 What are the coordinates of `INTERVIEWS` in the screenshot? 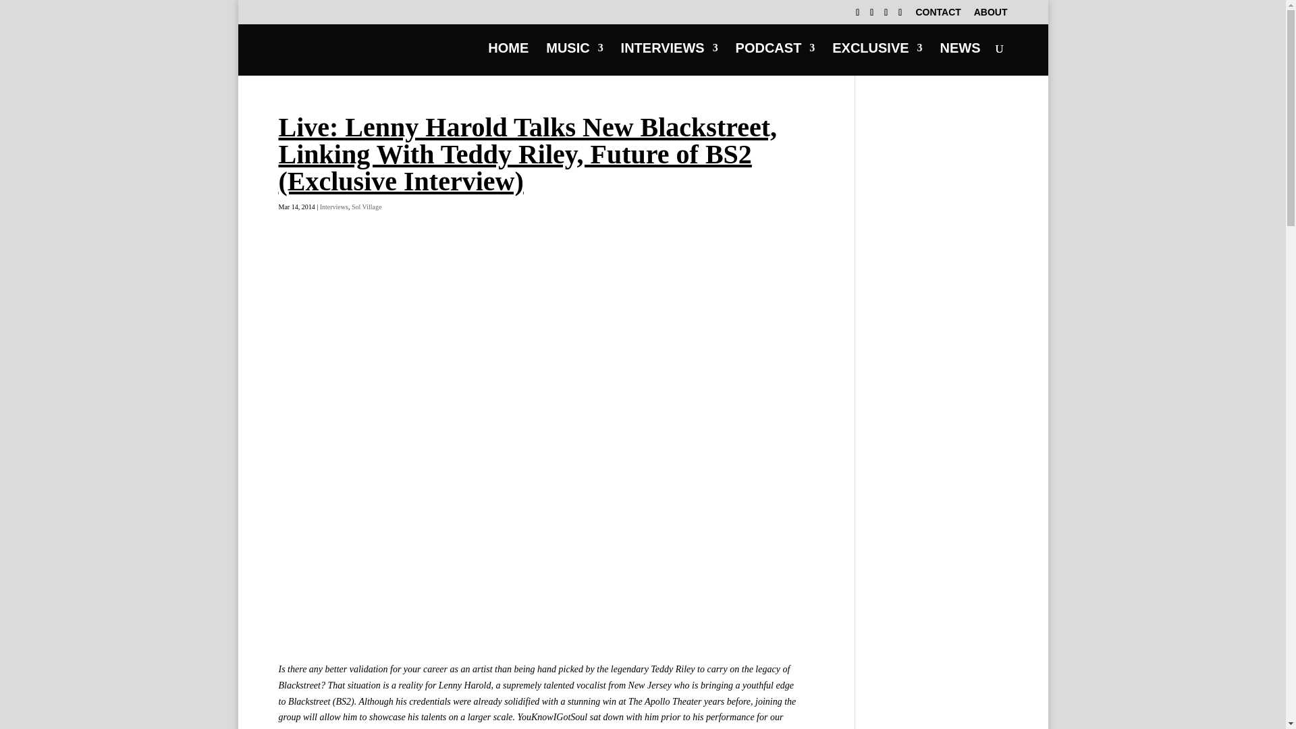 It's located at (669, 59).